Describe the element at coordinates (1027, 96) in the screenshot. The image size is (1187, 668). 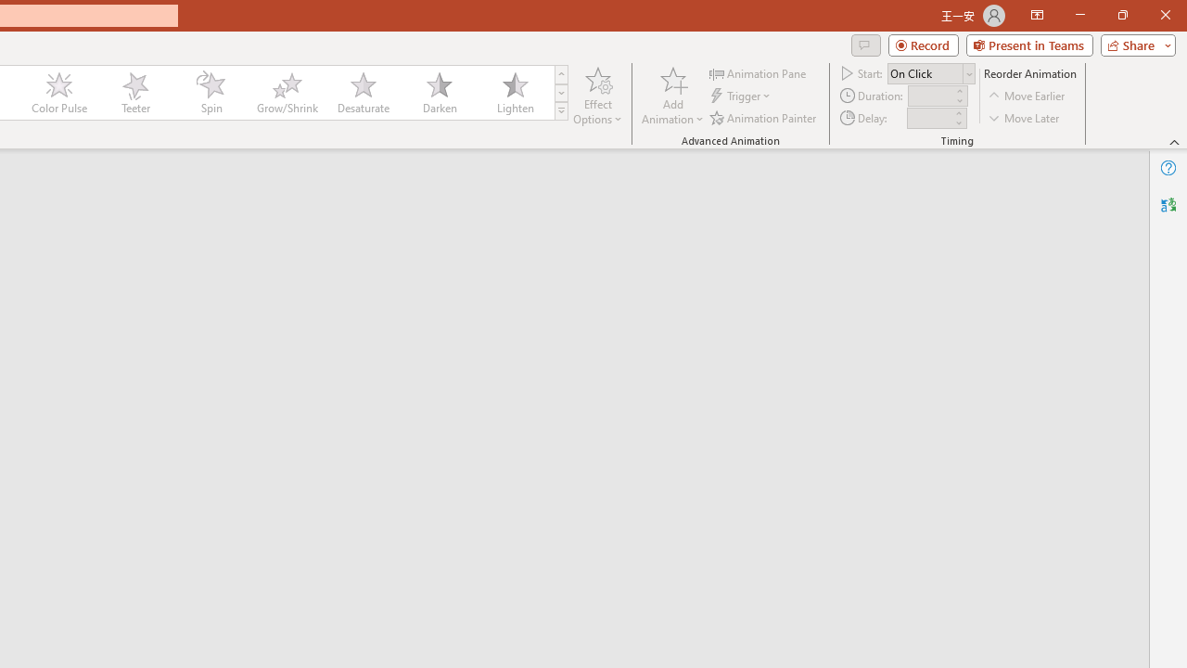
I see `Move Earlier` at that location.